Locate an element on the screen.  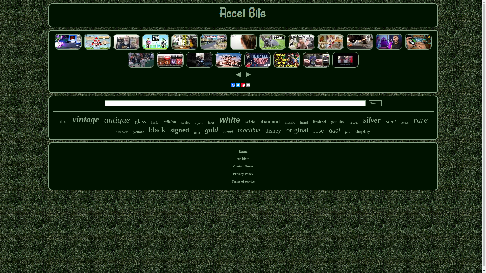
Privacy Policy is located at coordinates (243, 174).